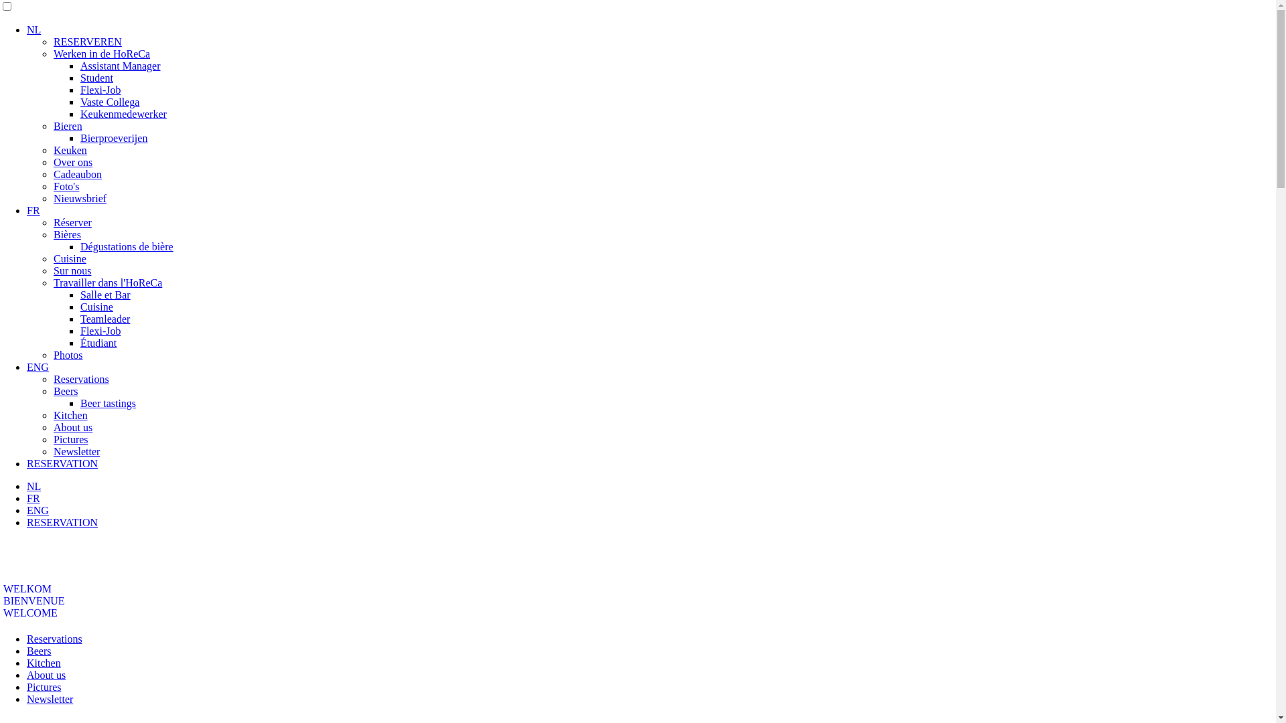  What do you see at coordinates (105, 319) in the screenshot?
I see `Teamleader` at bounding box center [105, 319].